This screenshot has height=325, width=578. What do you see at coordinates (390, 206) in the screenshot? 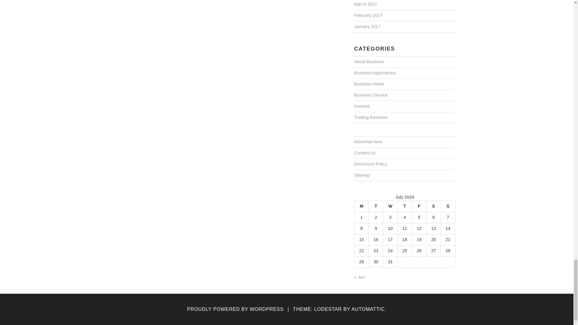
I see `Wednesday` at bounding box center [390, 206].